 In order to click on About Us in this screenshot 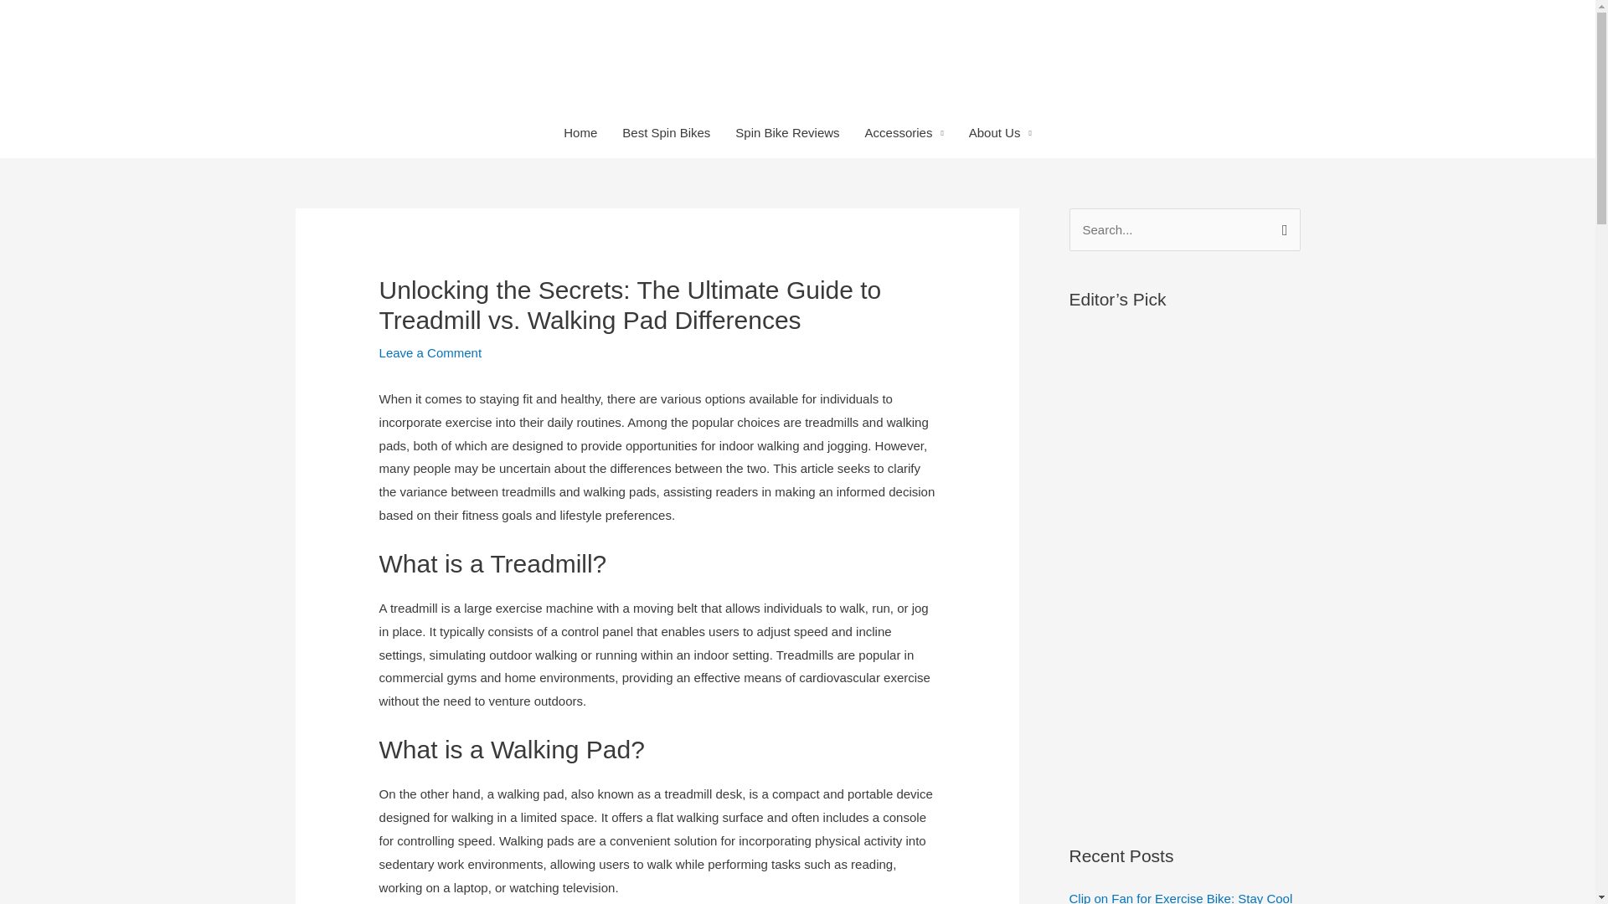, I will do `click(1000, 132)`.